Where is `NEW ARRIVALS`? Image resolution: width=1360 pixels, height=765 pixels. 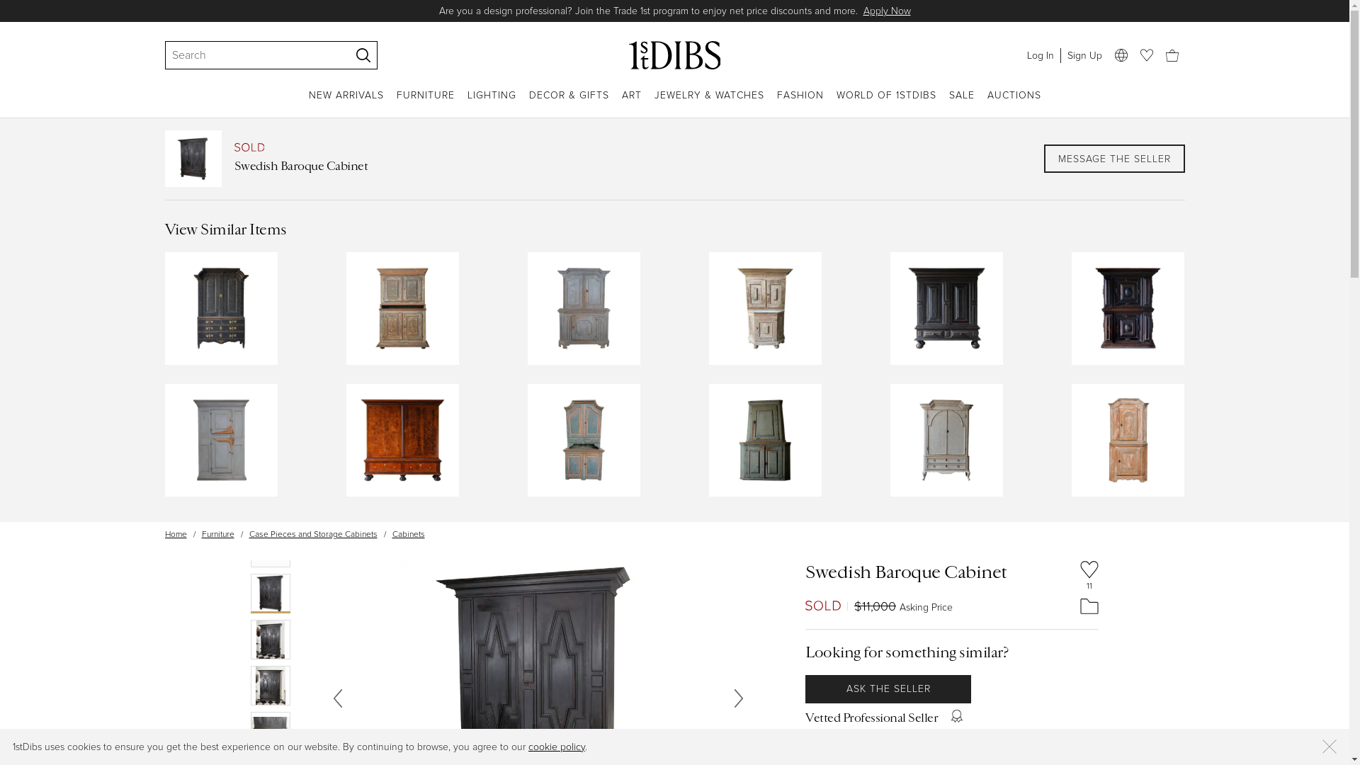 NEW ARRIVALS is located at coordinates (346, 103).